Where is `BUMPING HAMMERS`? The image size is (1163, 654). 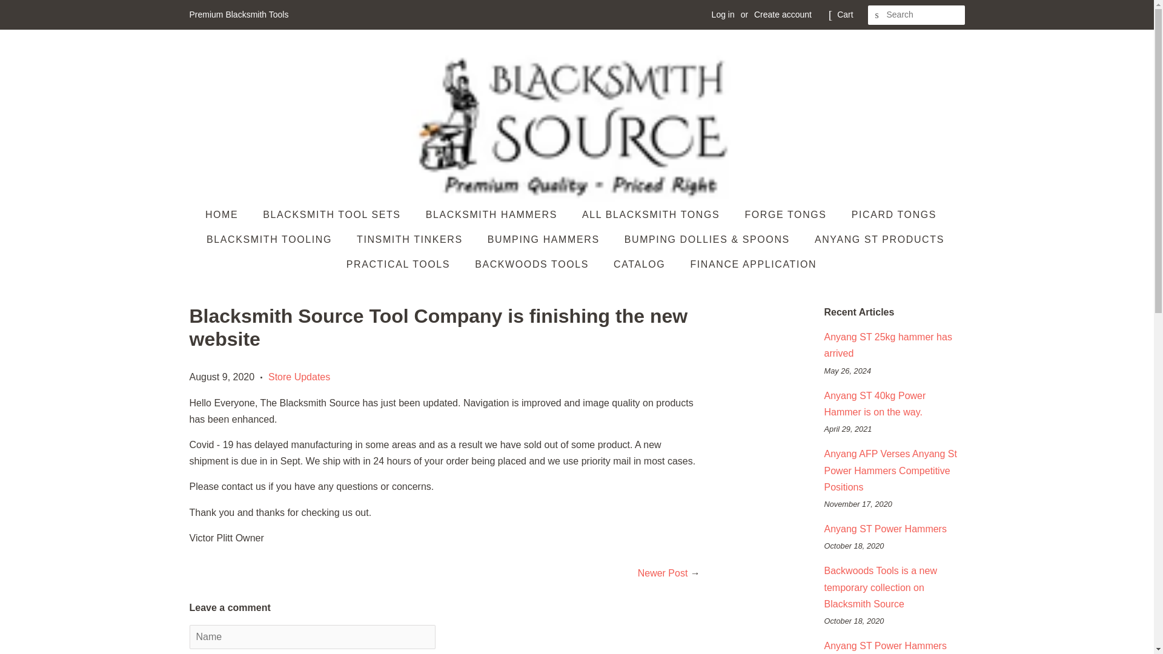 BUMPING HAMMERS is located at coordinates (545, 239).